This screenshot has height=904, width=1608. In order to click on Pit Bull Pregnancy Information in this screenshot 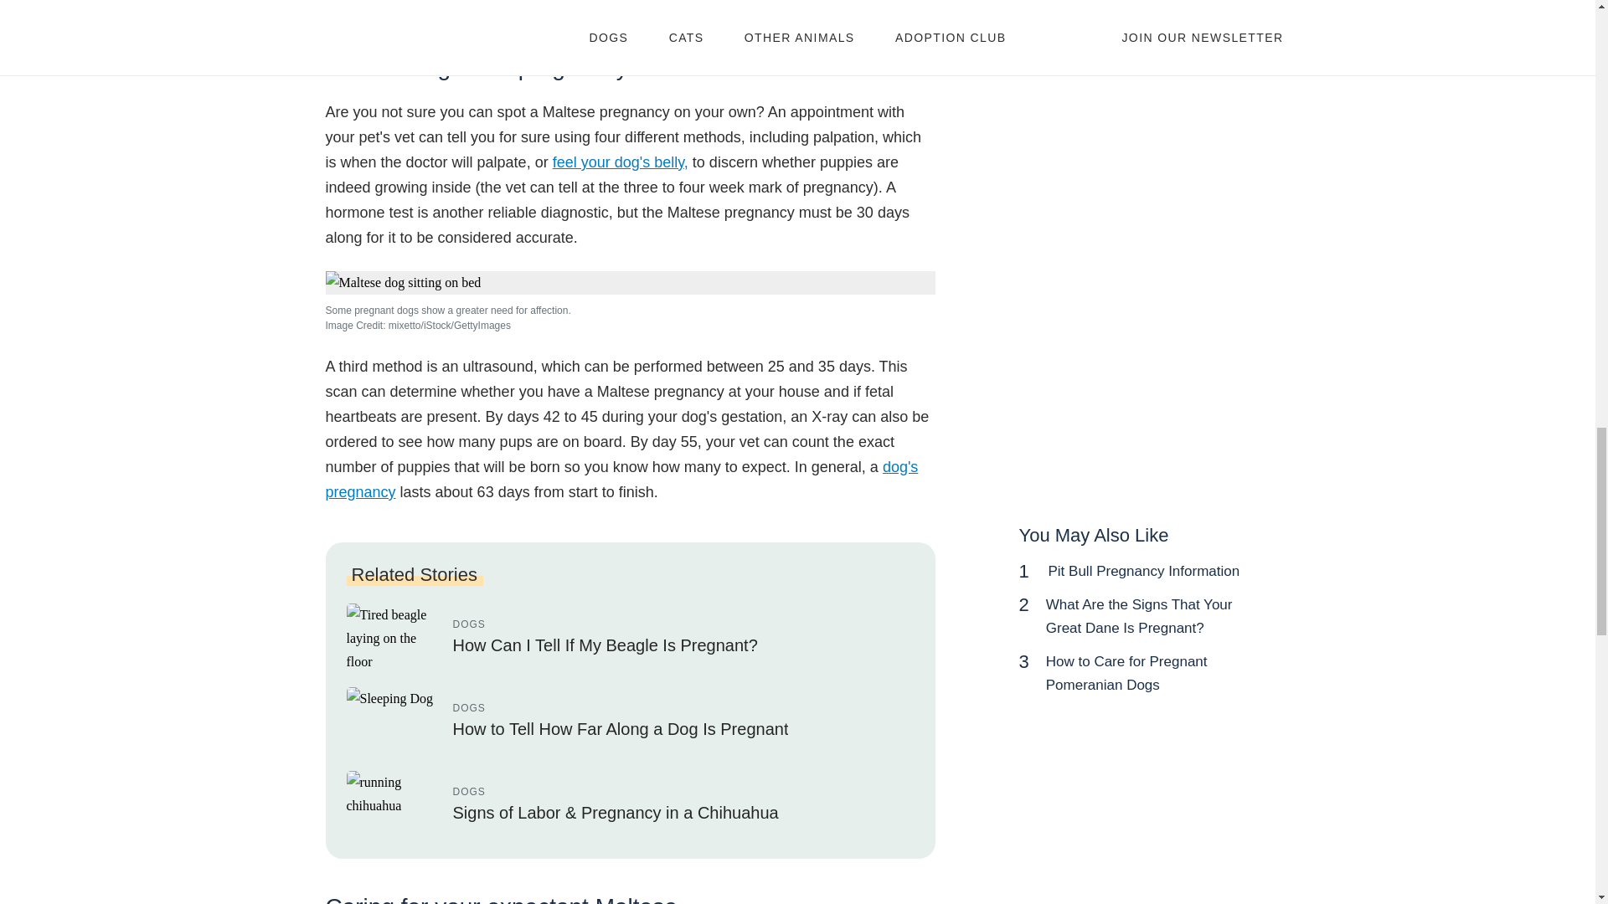, I will do `click(1144, 571)`.